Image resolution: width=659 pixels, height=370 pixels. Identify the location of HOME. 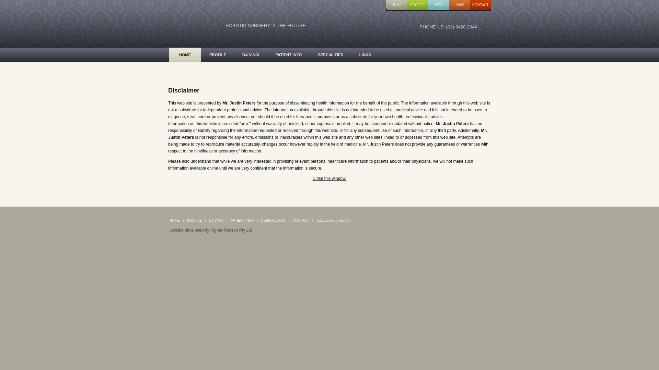
(174, 221).